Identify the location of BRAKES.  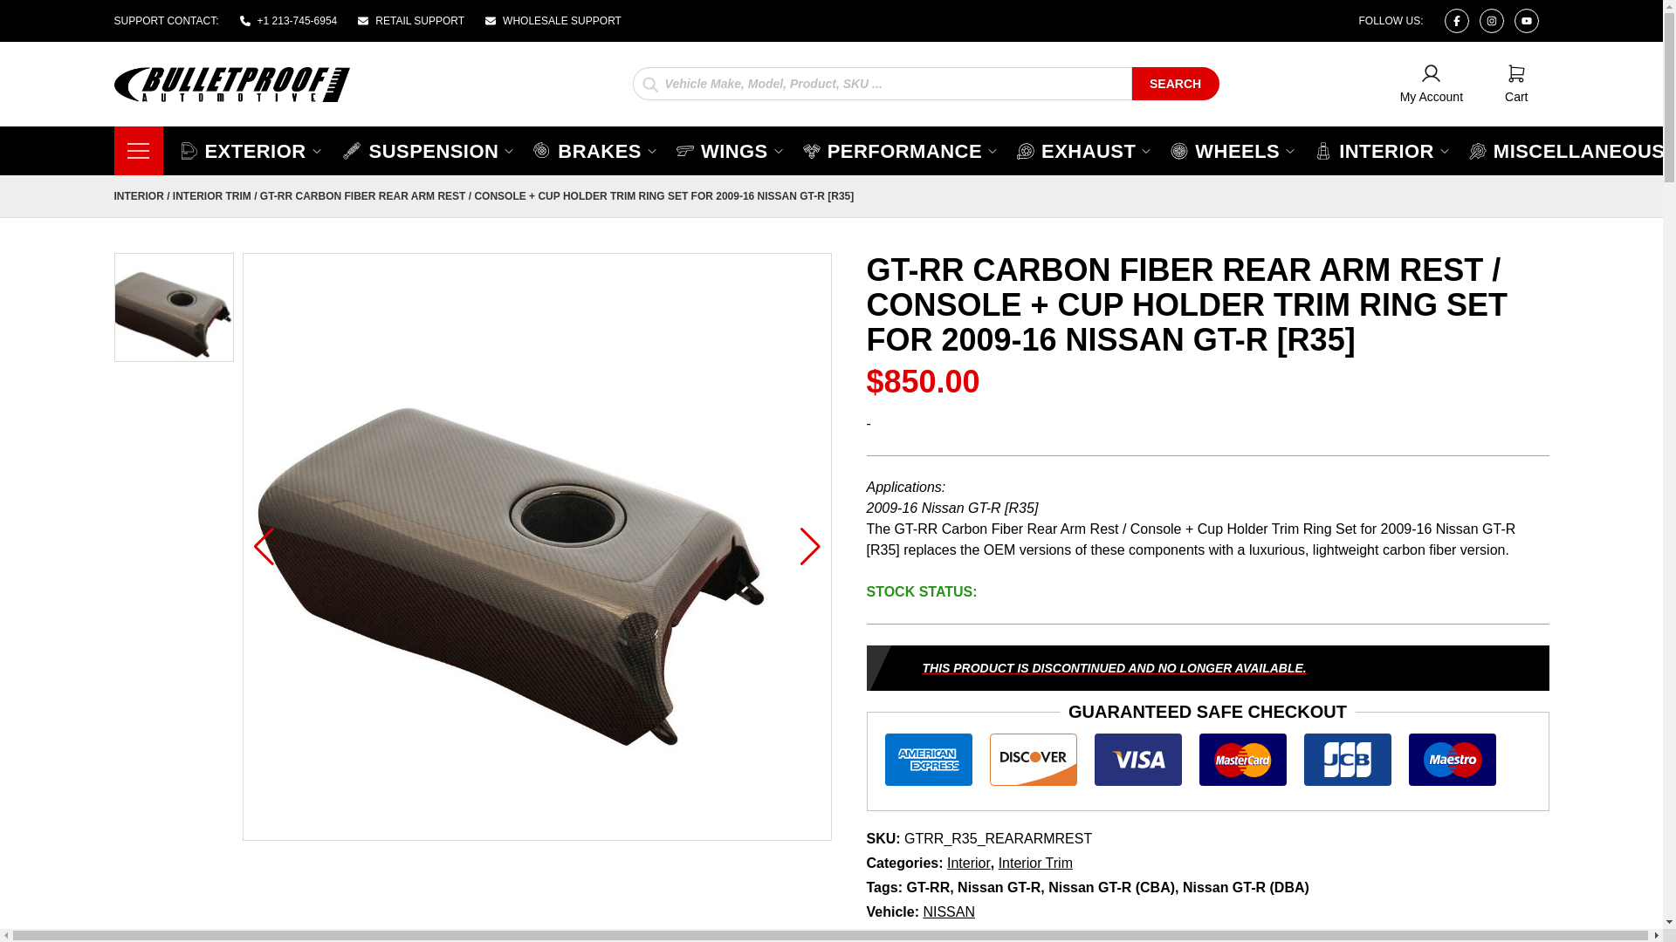
(1526, 20).